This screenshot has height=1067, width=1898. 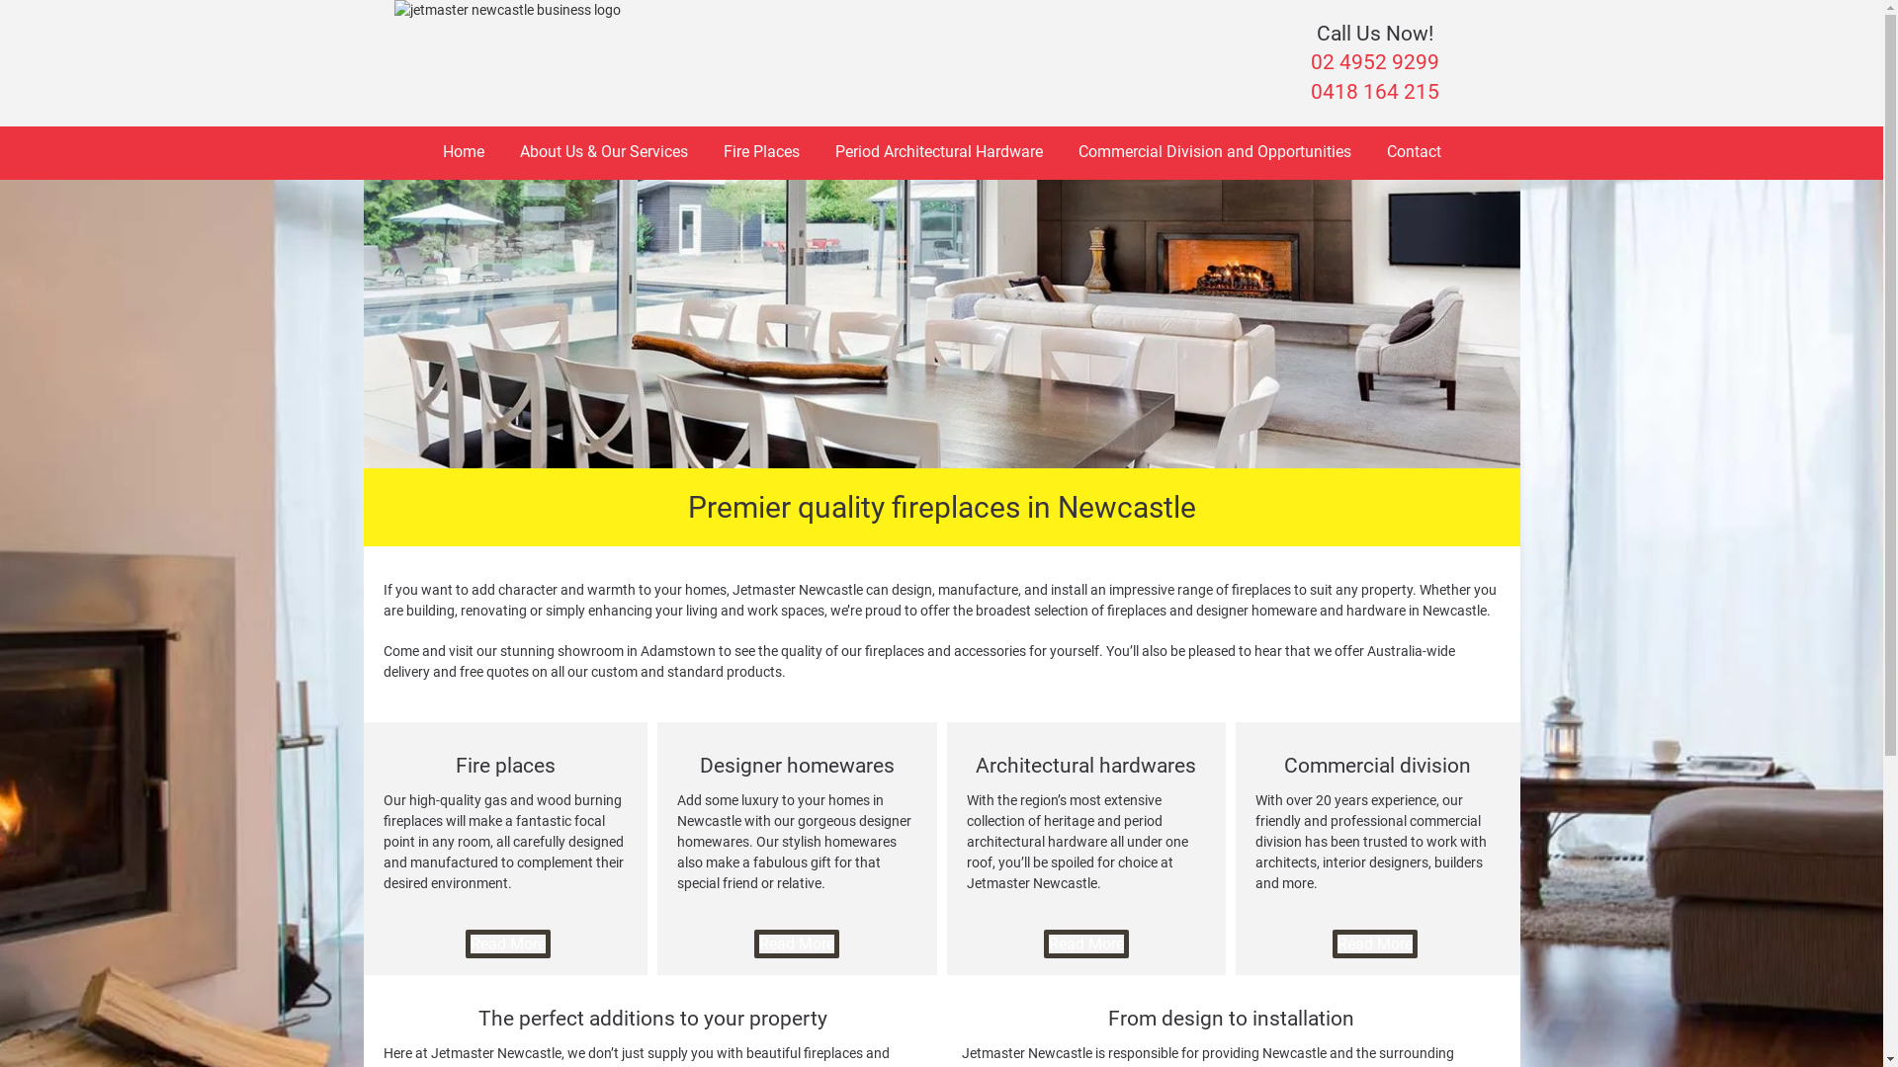 I want to click on Fire Places, so click(x=761, y=152).